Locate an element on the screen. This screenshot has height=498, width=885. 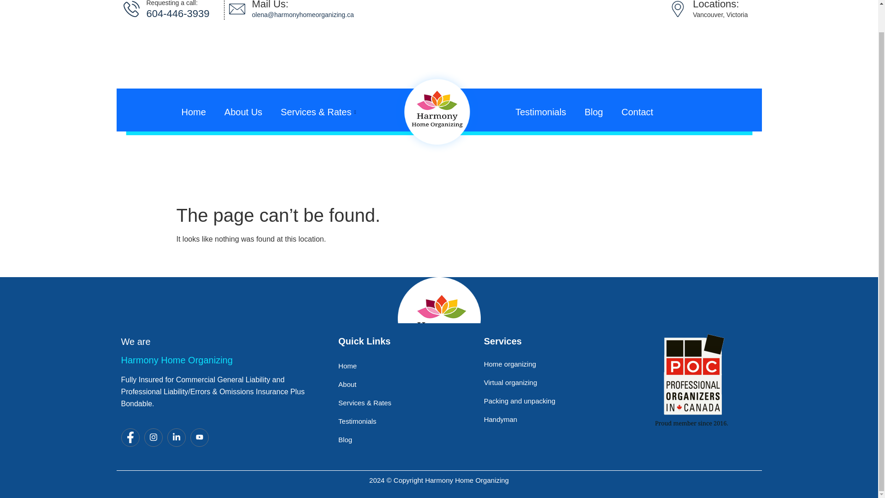
604-446-3939 is located at coordinates (178, 14).